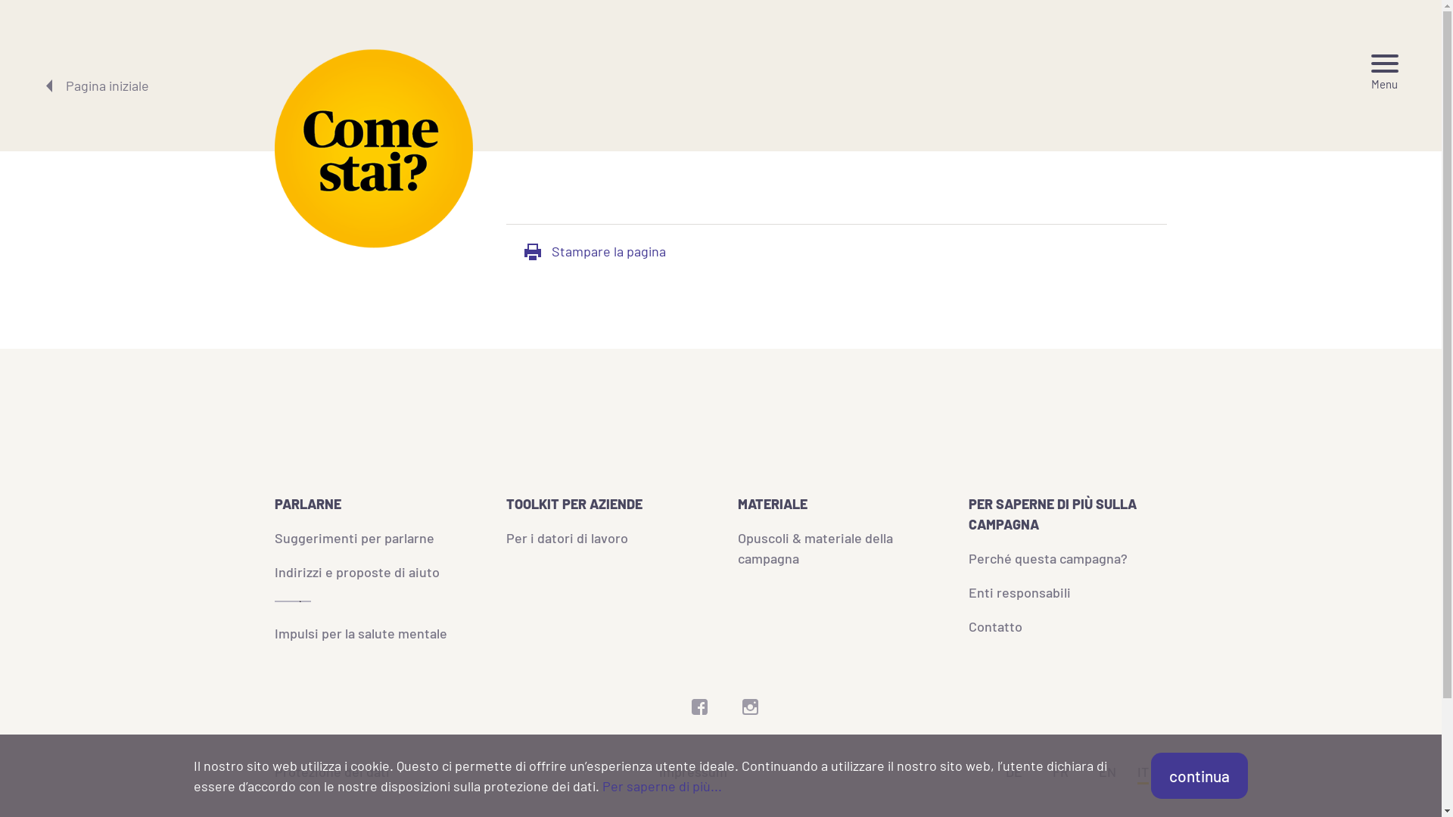 The width and height of the screenshot is (1453, 817). What do you see at coordinates (1143, 774) in the screenshot?
I see `Sprachnavigation. Momentane Sprache:
it
IT` at bounding box center [1143, 774].